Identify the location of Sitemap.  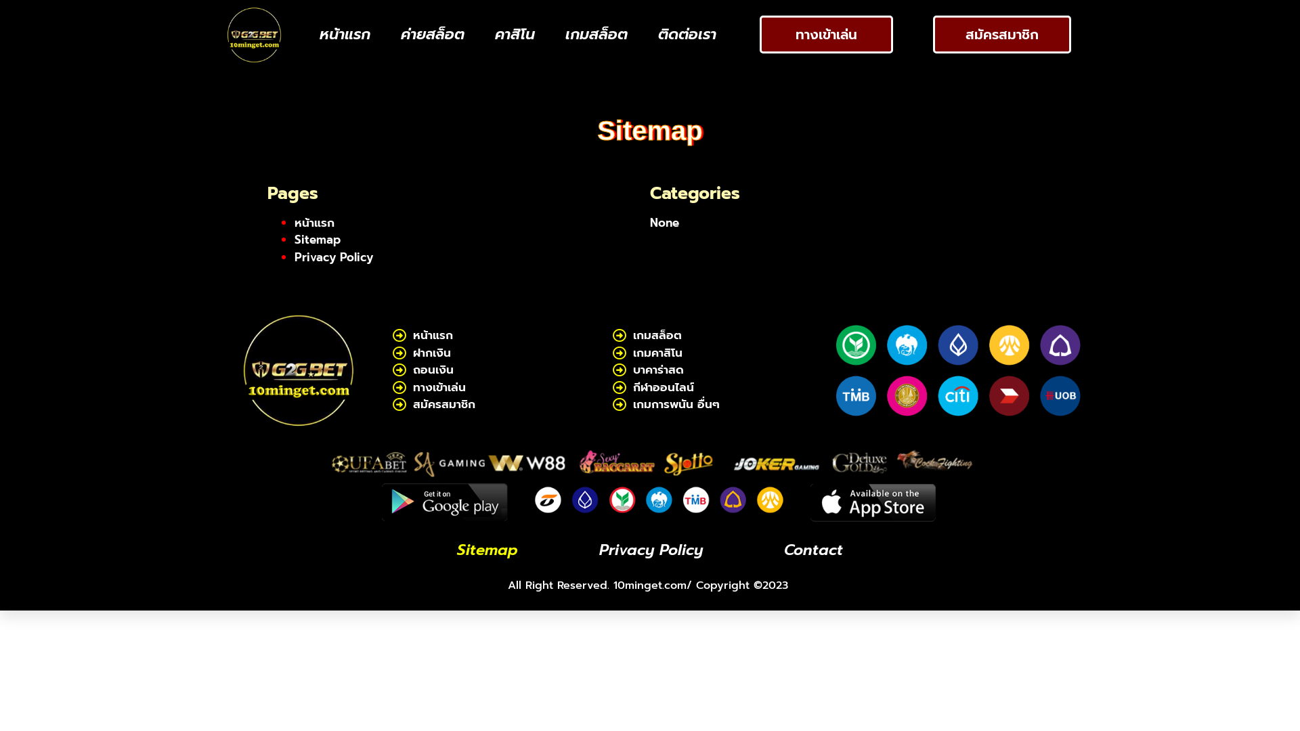
(318, 240).